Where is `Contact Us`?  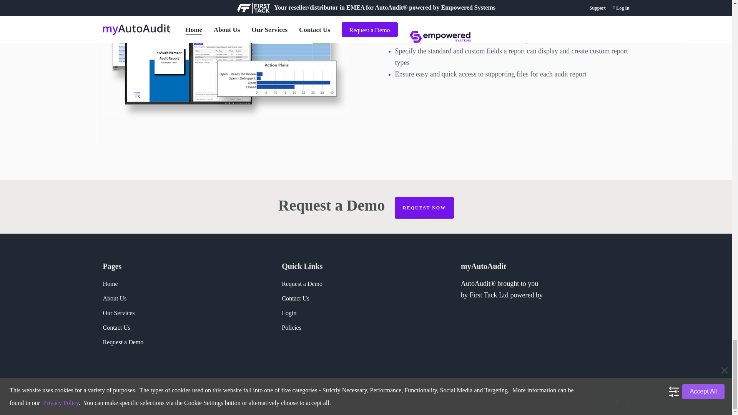 Contact Us is located at coordinates (117, 327).